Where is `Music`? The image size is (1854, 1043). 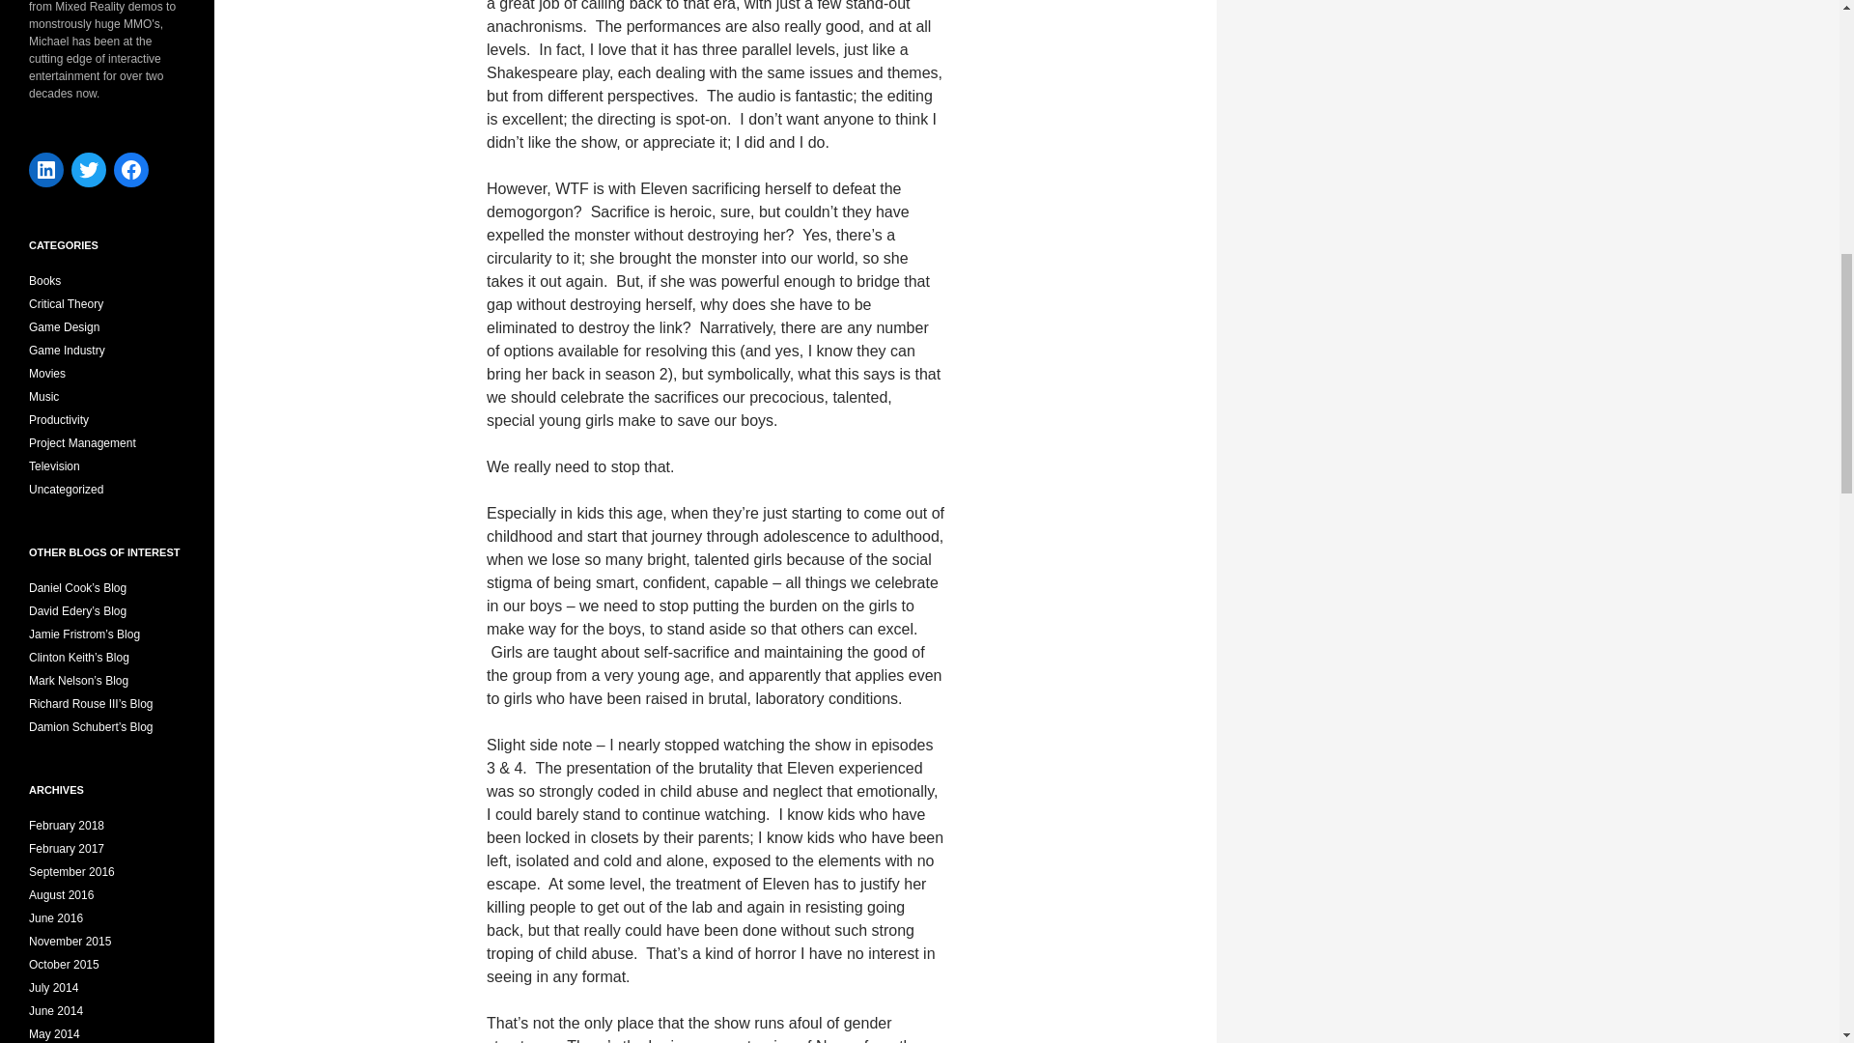 Music is located at coordinates (44, 396).